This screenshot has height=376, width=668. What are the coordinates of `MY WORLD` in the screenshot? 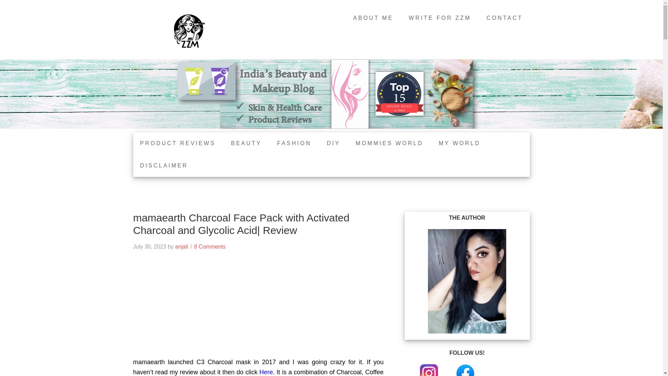 It's located at (459, 143).